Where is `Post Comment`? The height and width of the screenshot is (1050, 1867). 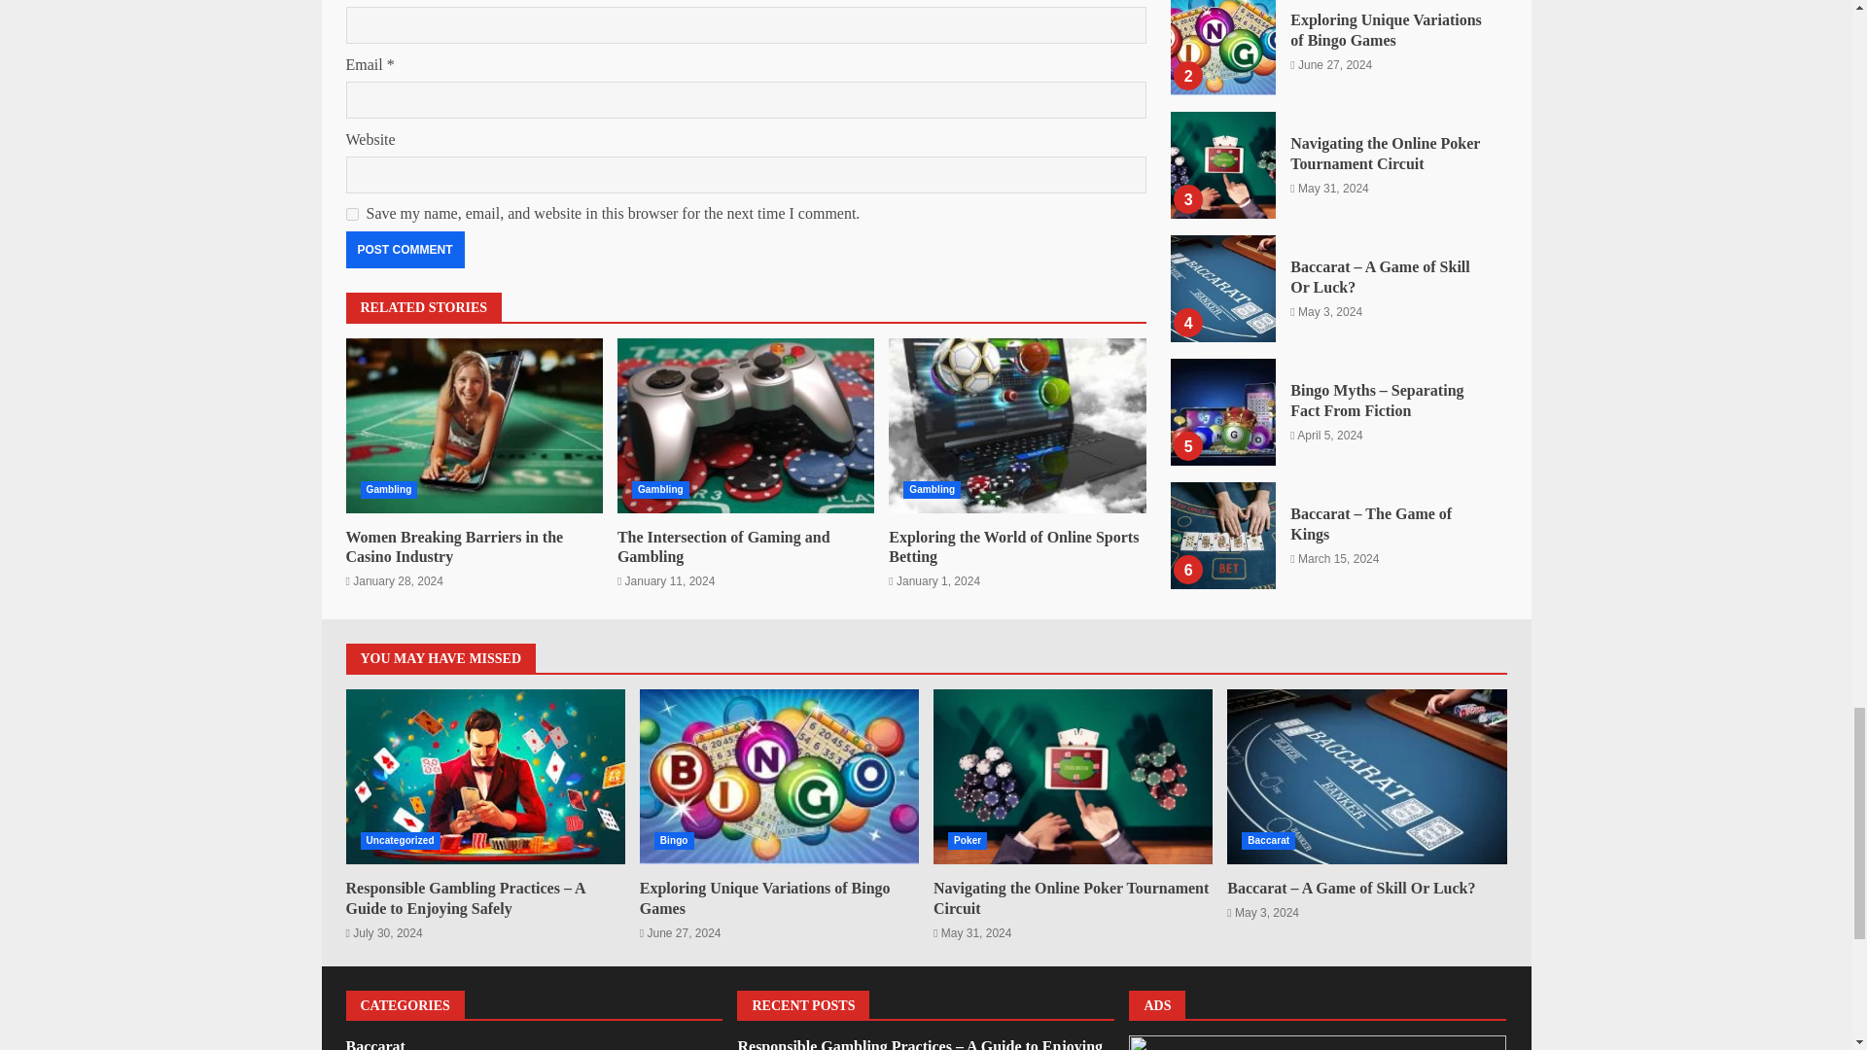
Post Comment is located at coordinates (405, 249).